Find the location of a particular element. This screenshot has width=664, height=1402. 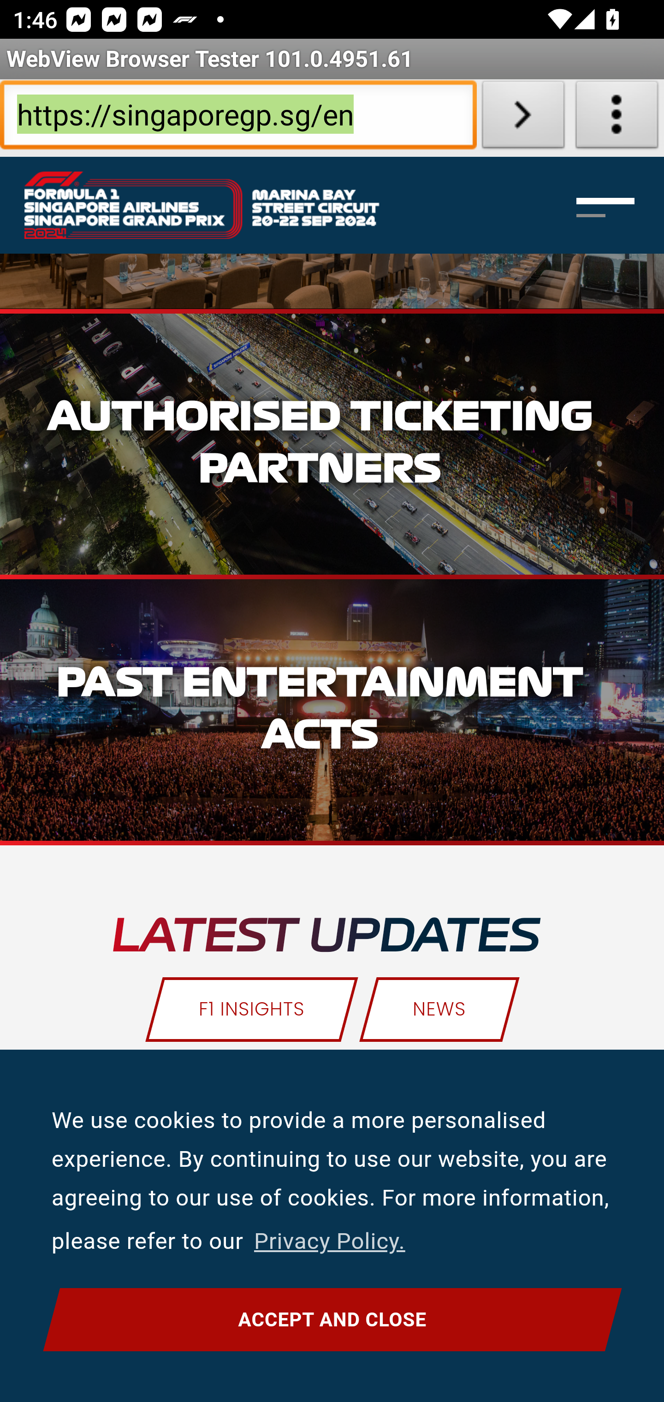

F1 INSIGHTS is located at coordinates (253, 1010).